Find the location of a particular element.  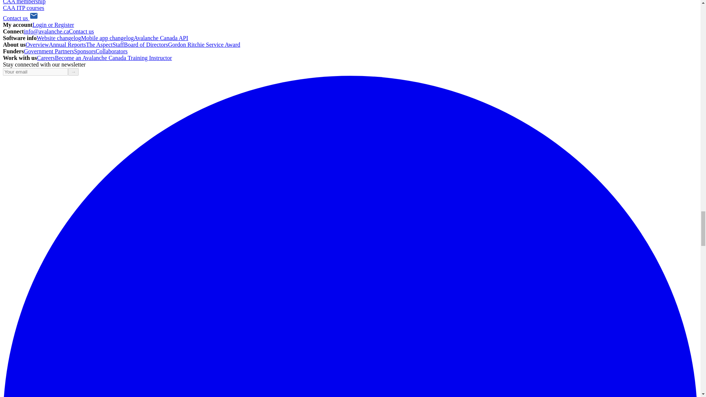

Mobile app changelog is located at coordinates (107, 38).